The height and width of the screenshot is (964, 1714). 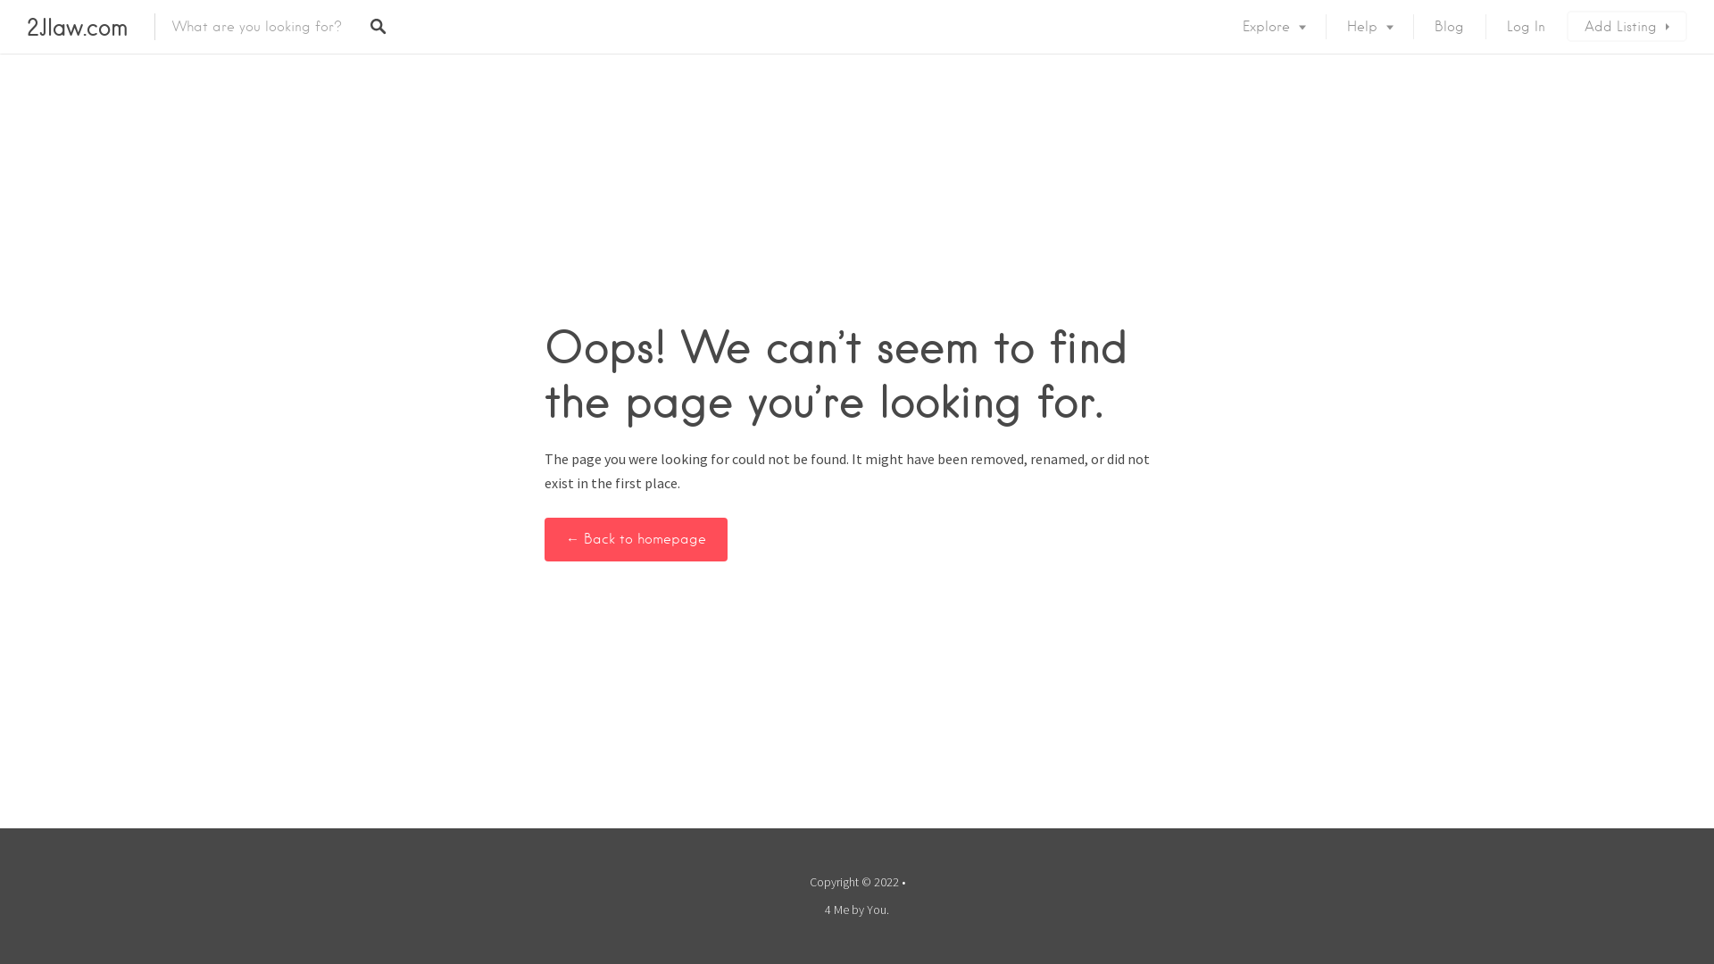 I want to click on 2Jlaw.com, so click(x=77, y=27).